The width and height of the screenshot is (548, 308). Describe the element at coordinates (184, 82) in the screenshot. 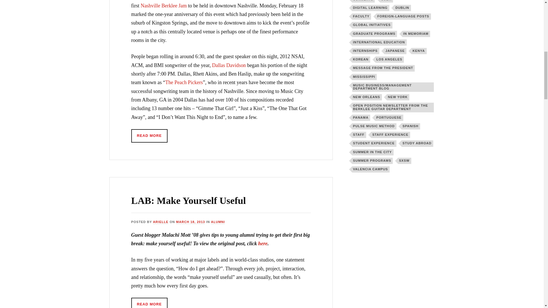

I see `The Peach Pickers` at that location.